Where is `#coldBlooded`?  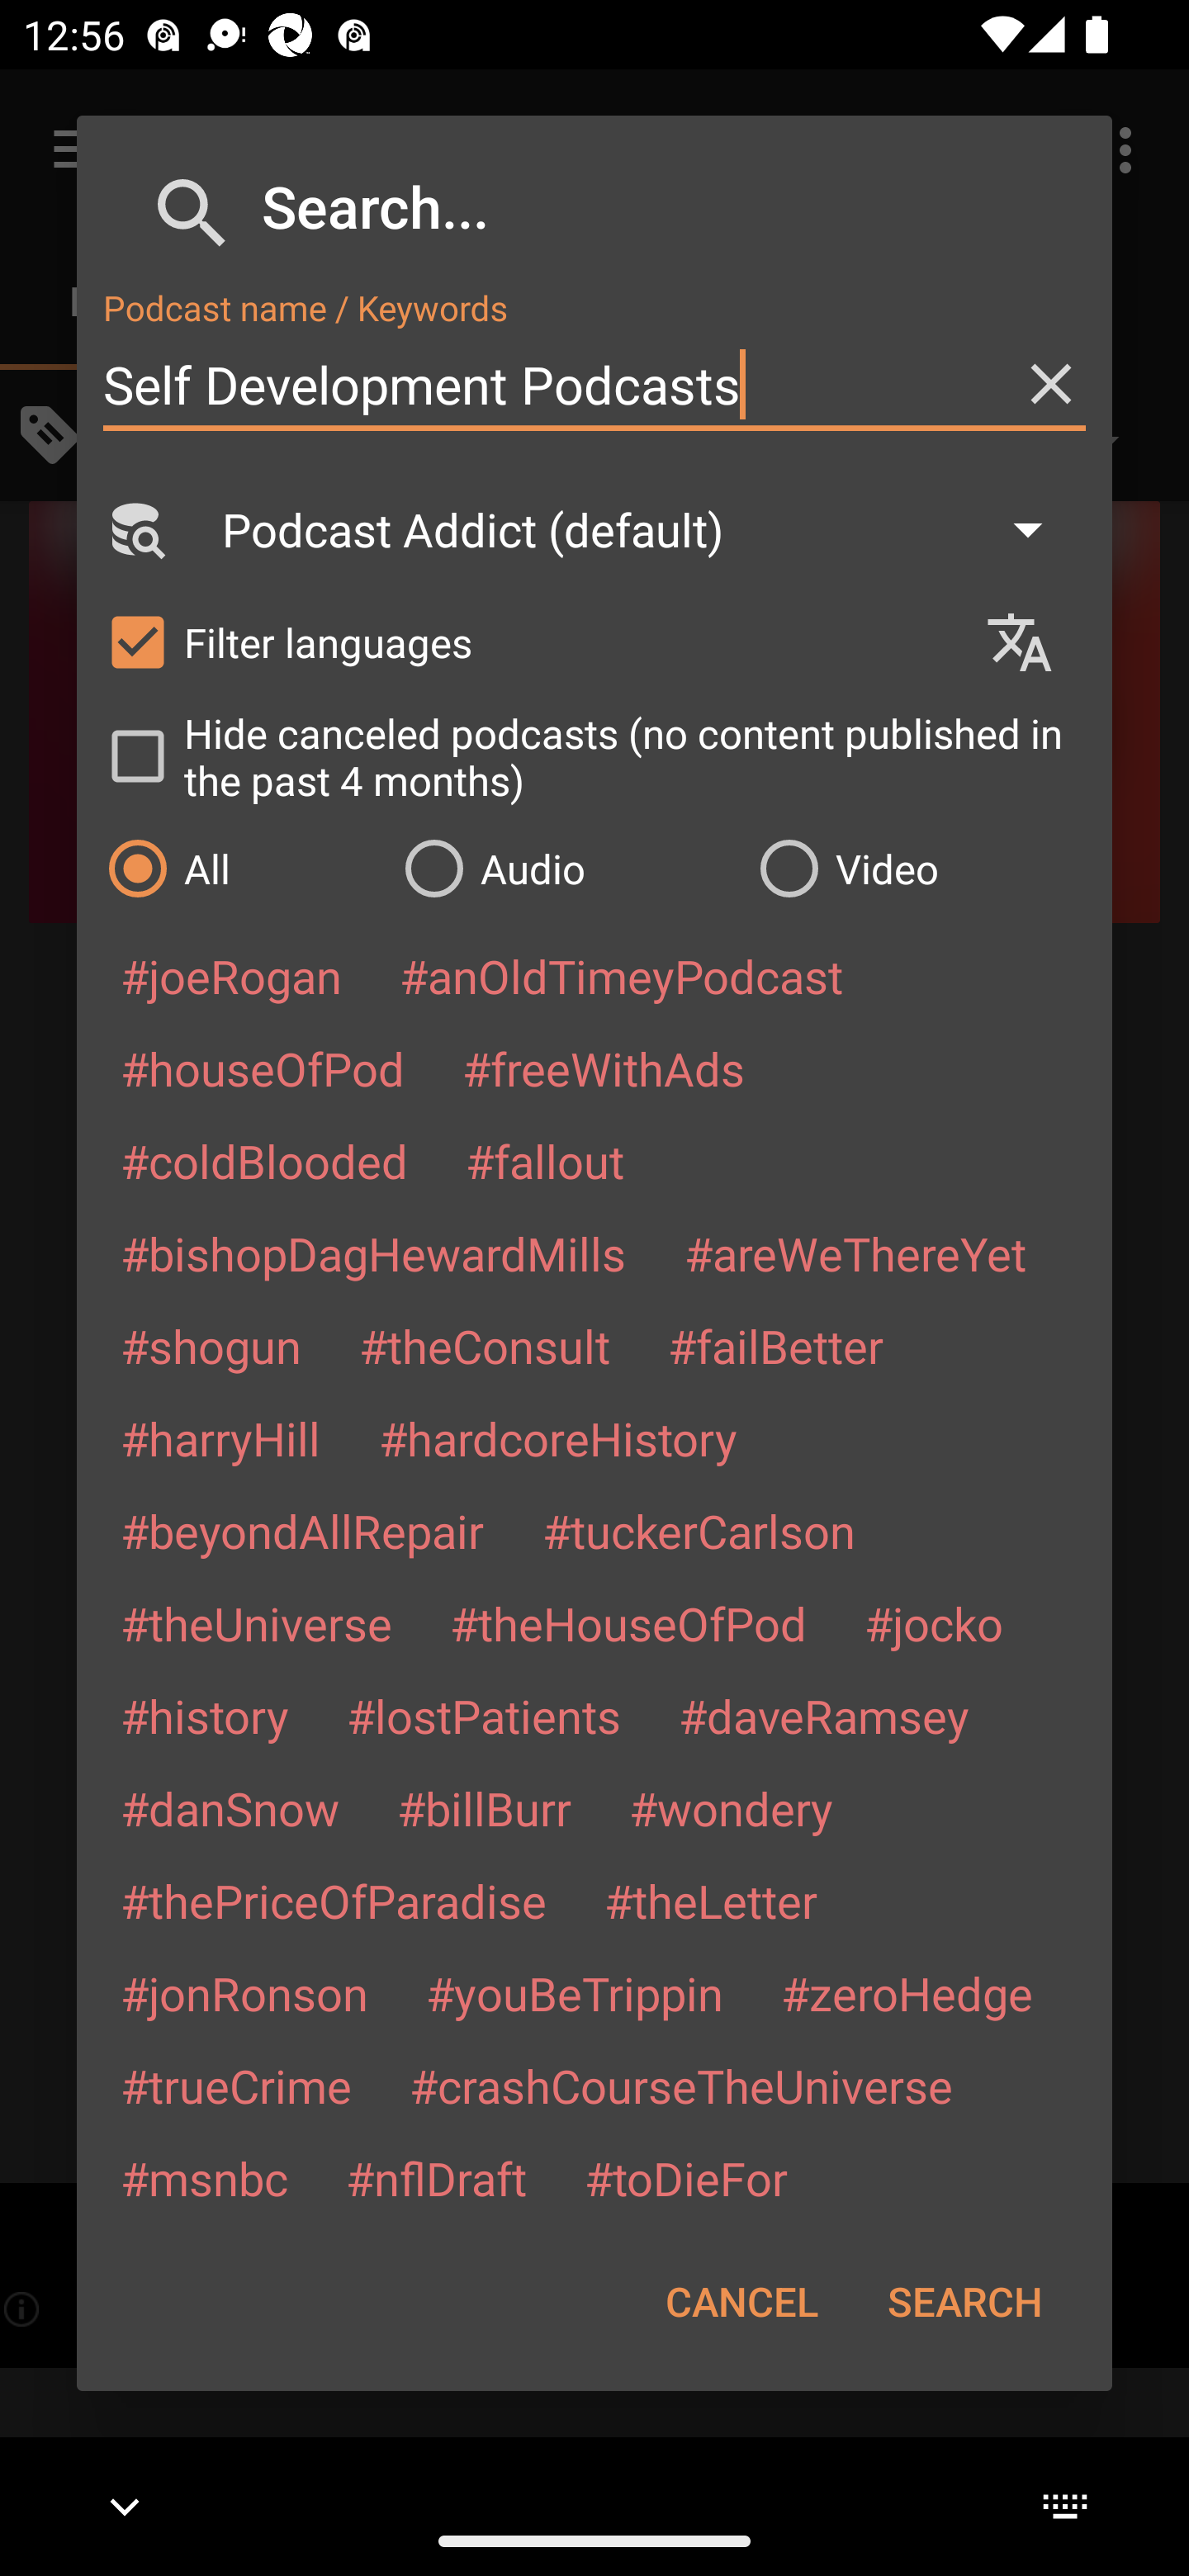 #coldBlooded is located at coordinates (263, 1160).